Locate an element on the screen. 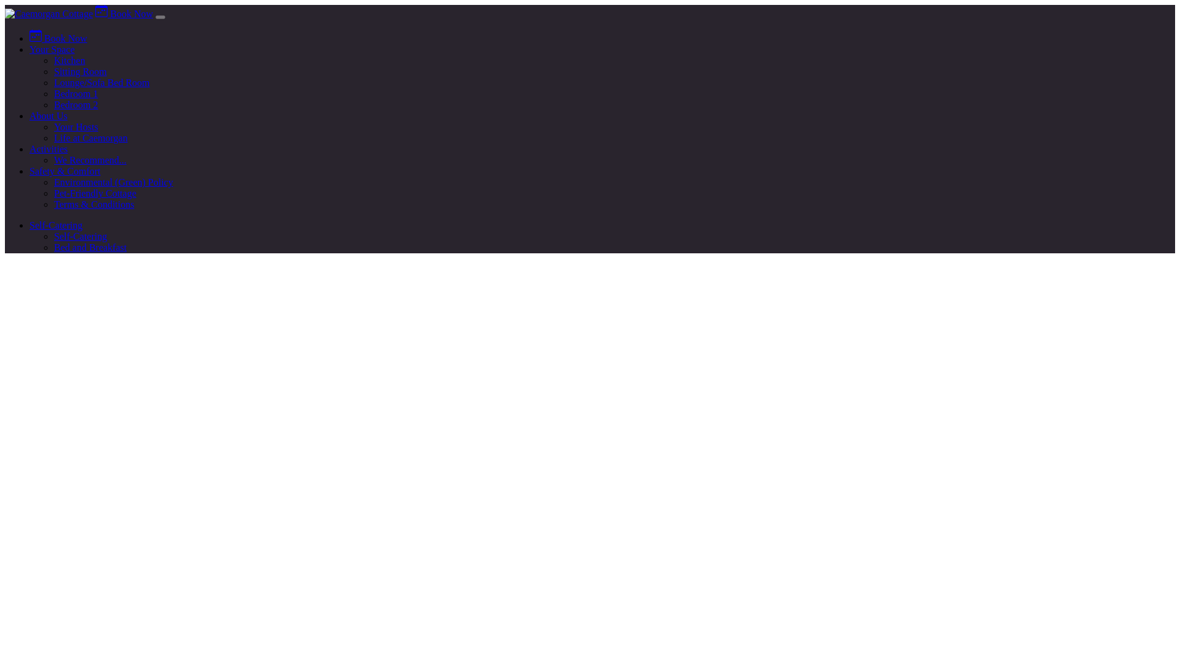 The image size is (1180, 664). Your Hosts is located at coordinates (76, 127).